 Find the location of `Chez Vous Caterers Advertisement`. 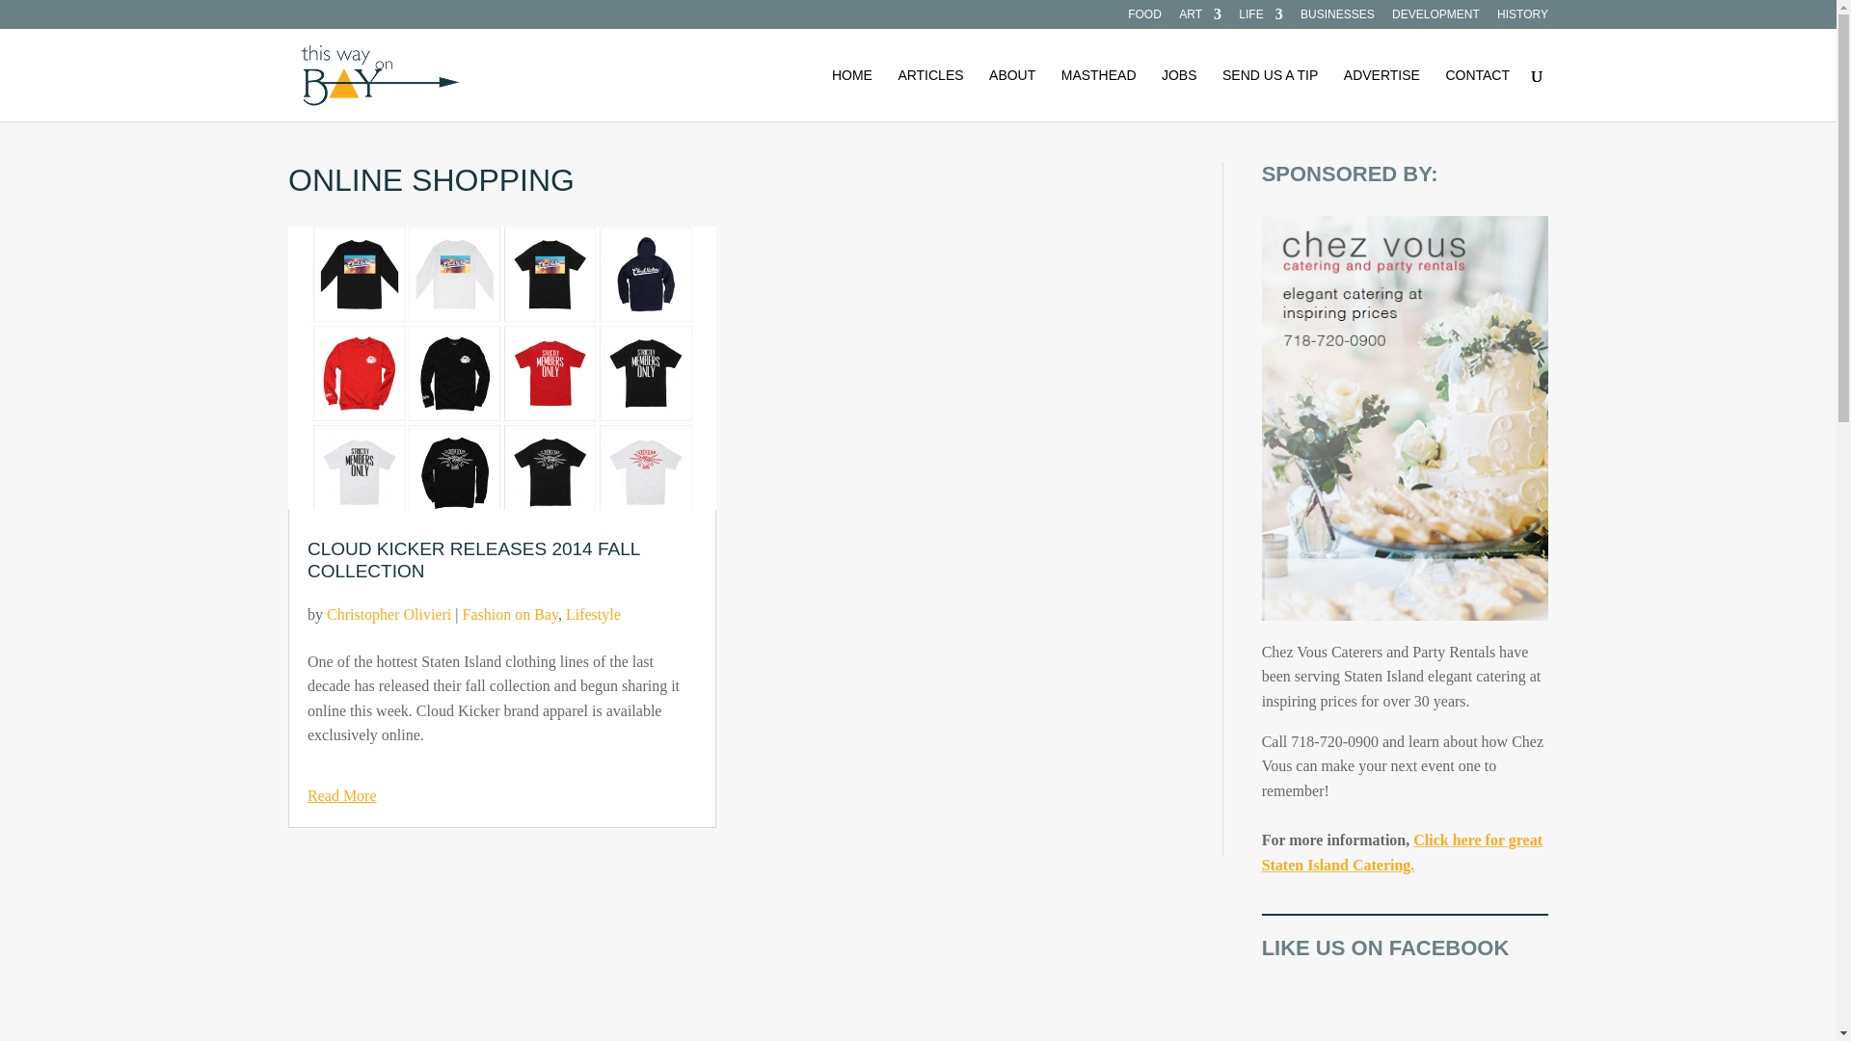

Chez Vous Caterers Advertisement is located at coordinates (1405, 417).